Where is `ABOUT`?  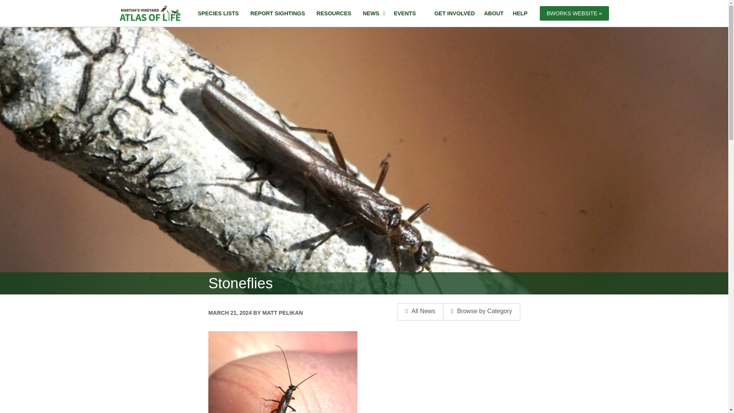 ABOUT is located at coordinates (493, 13).